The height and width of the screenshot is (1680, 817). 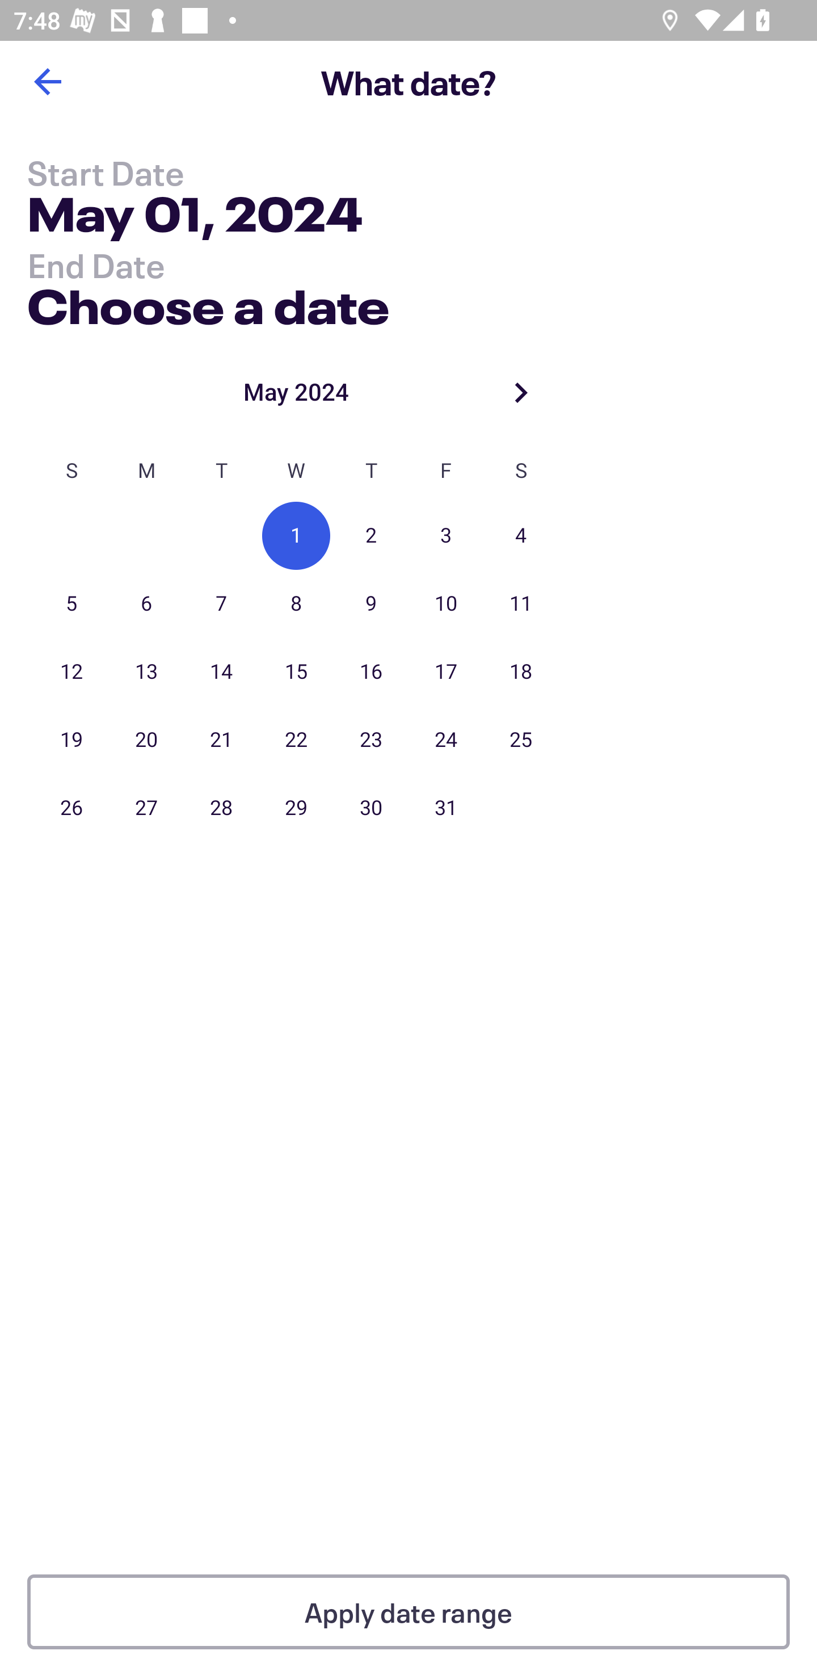 I want to click on 29 29 May 2024, so click(x=296, y=808).